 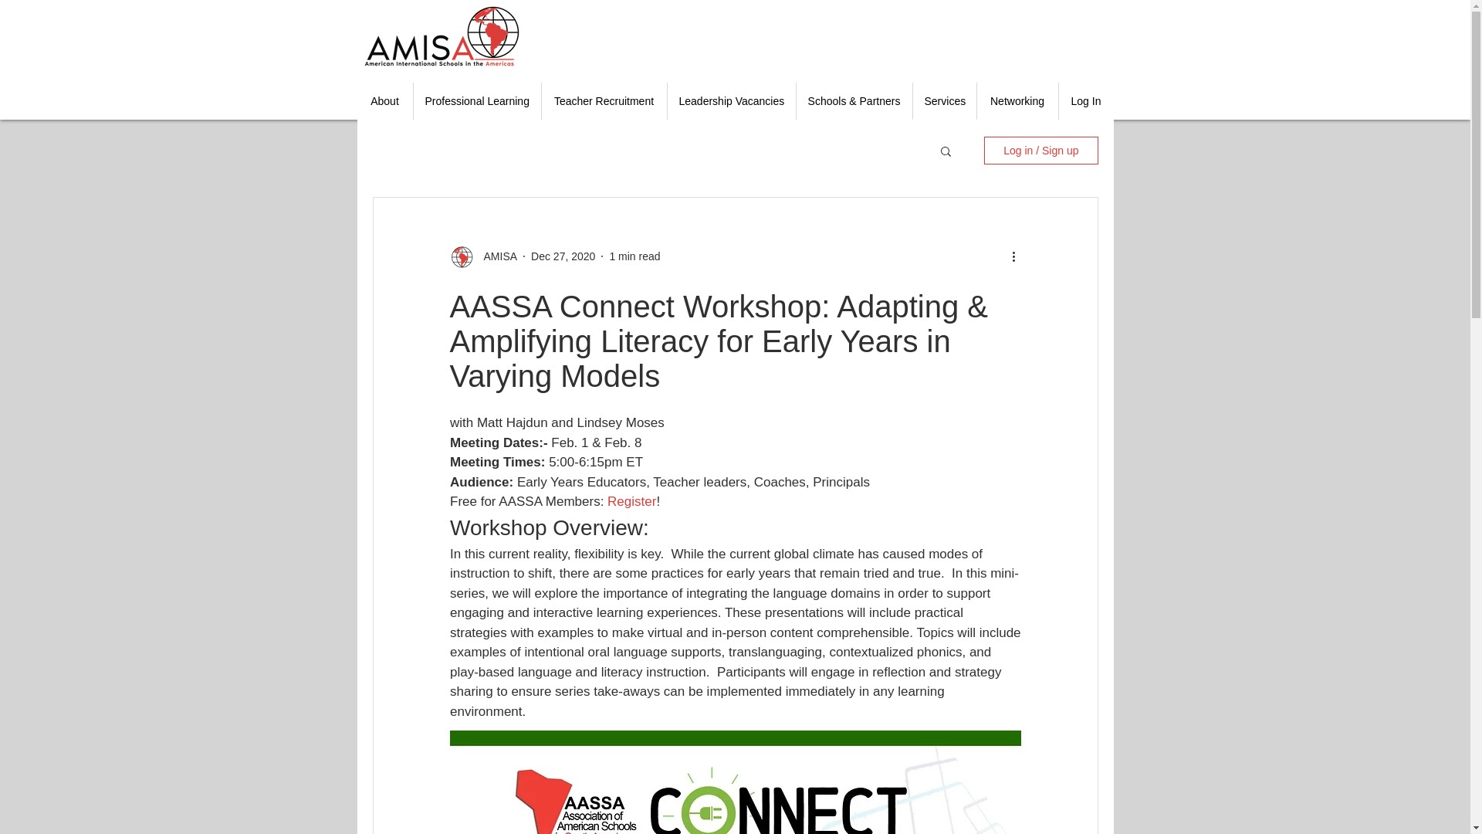 I want to click on Dec 27, 2020, so click(x=563, y=256).